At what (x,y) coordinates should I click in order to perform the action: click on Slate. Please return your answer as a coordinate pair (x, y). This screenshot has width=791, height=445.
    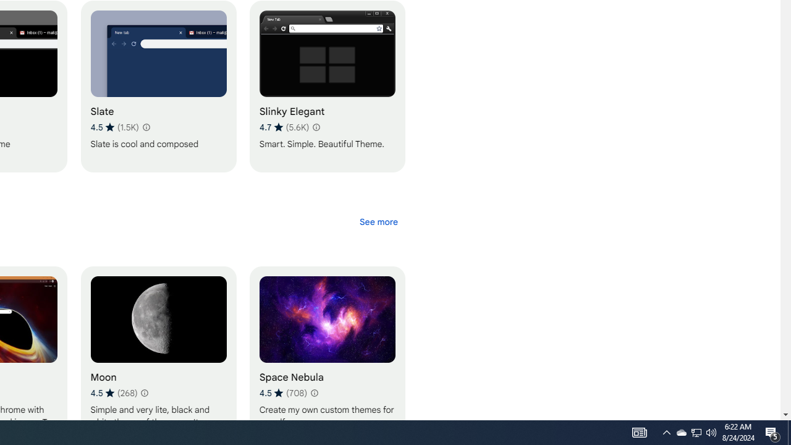
    Looking at the image, I should click on (158, 87).